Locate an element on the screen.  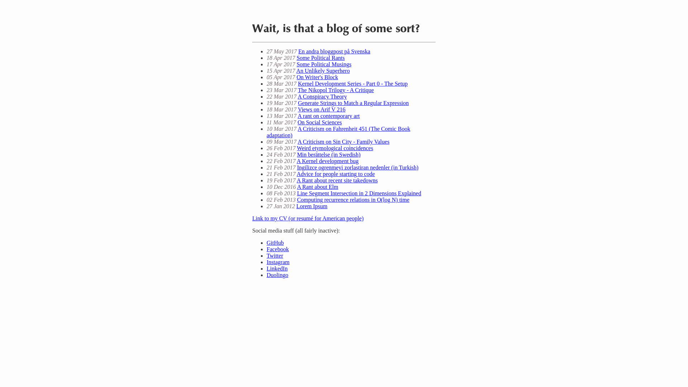
On Writer's Block is located at coordinates (317, 77).